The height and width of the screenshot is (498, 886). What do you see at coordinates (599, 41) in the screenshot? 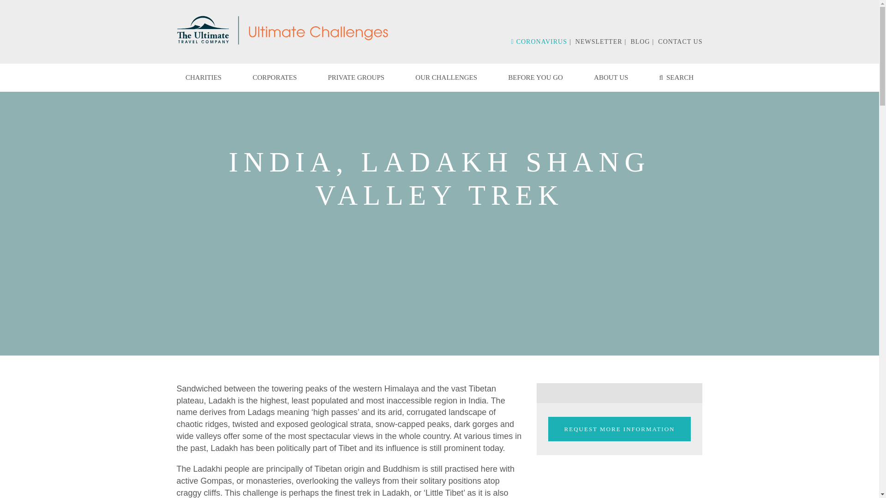
I see `NEWSLETTER` at bounding box center [599, 41].